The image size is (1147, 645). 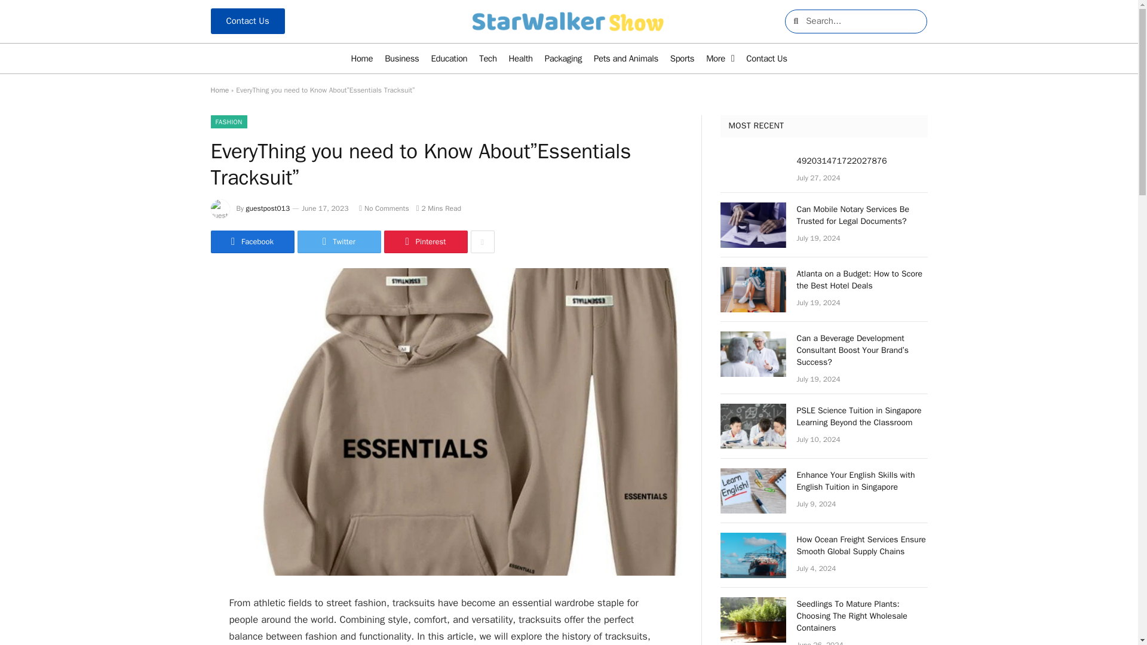 What do you see at coordinates (482, 241) in the screenshot?
I see `Show More Social Sharing` at bounding box center [482, 241].